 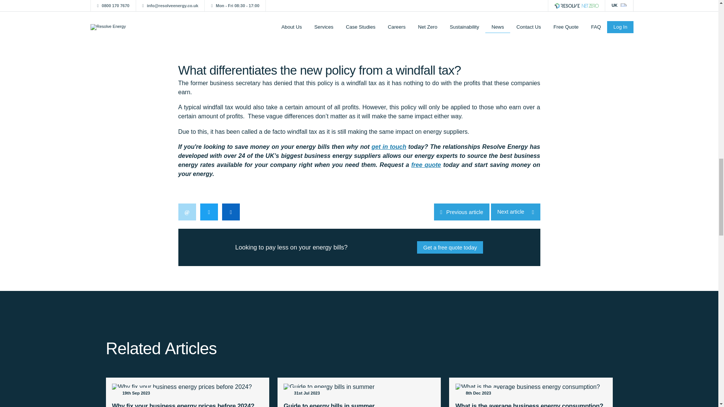 I want to click on Get a free quote today, so click(x=449, y=247).